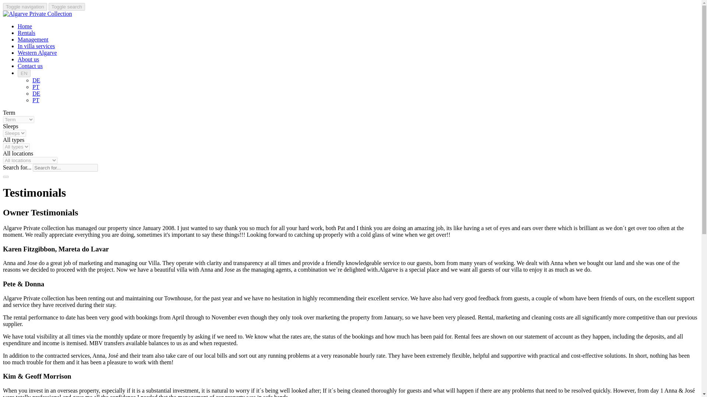  Describe the element at coordinates (24, 73) in the screenshot. I see `EN` at that location.